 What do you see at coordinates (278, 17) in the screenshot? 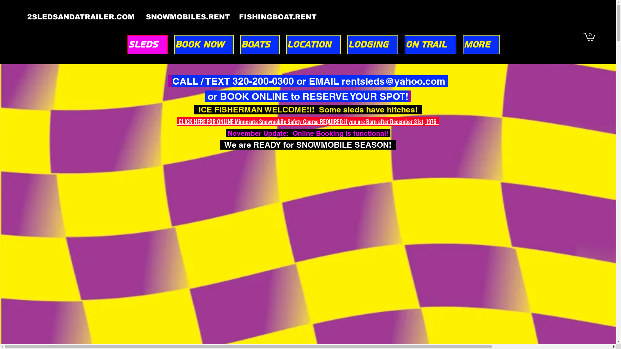
I see `FISHINGBOAT.RENT` at bounding box center [278, 17].